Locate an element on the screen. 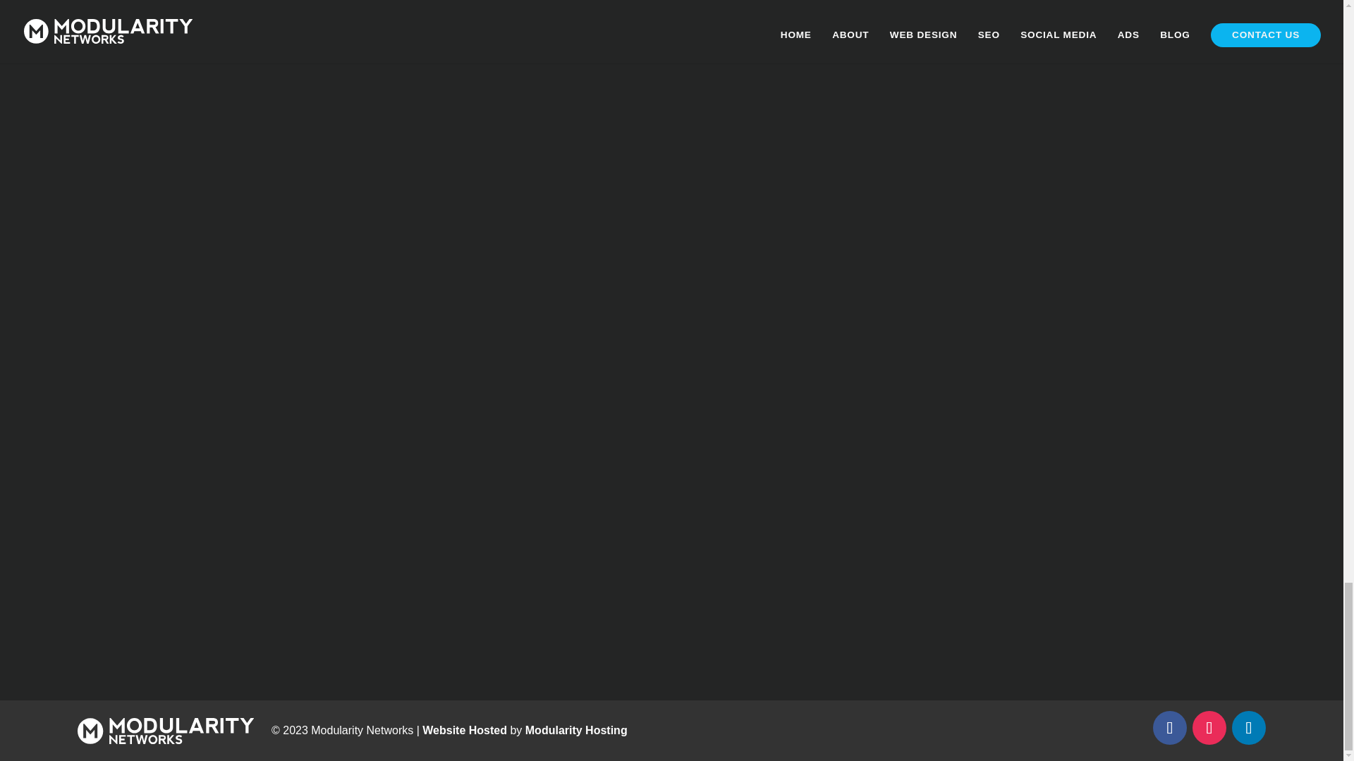  Follow on Instagram is located at coordinates (1209, 727).